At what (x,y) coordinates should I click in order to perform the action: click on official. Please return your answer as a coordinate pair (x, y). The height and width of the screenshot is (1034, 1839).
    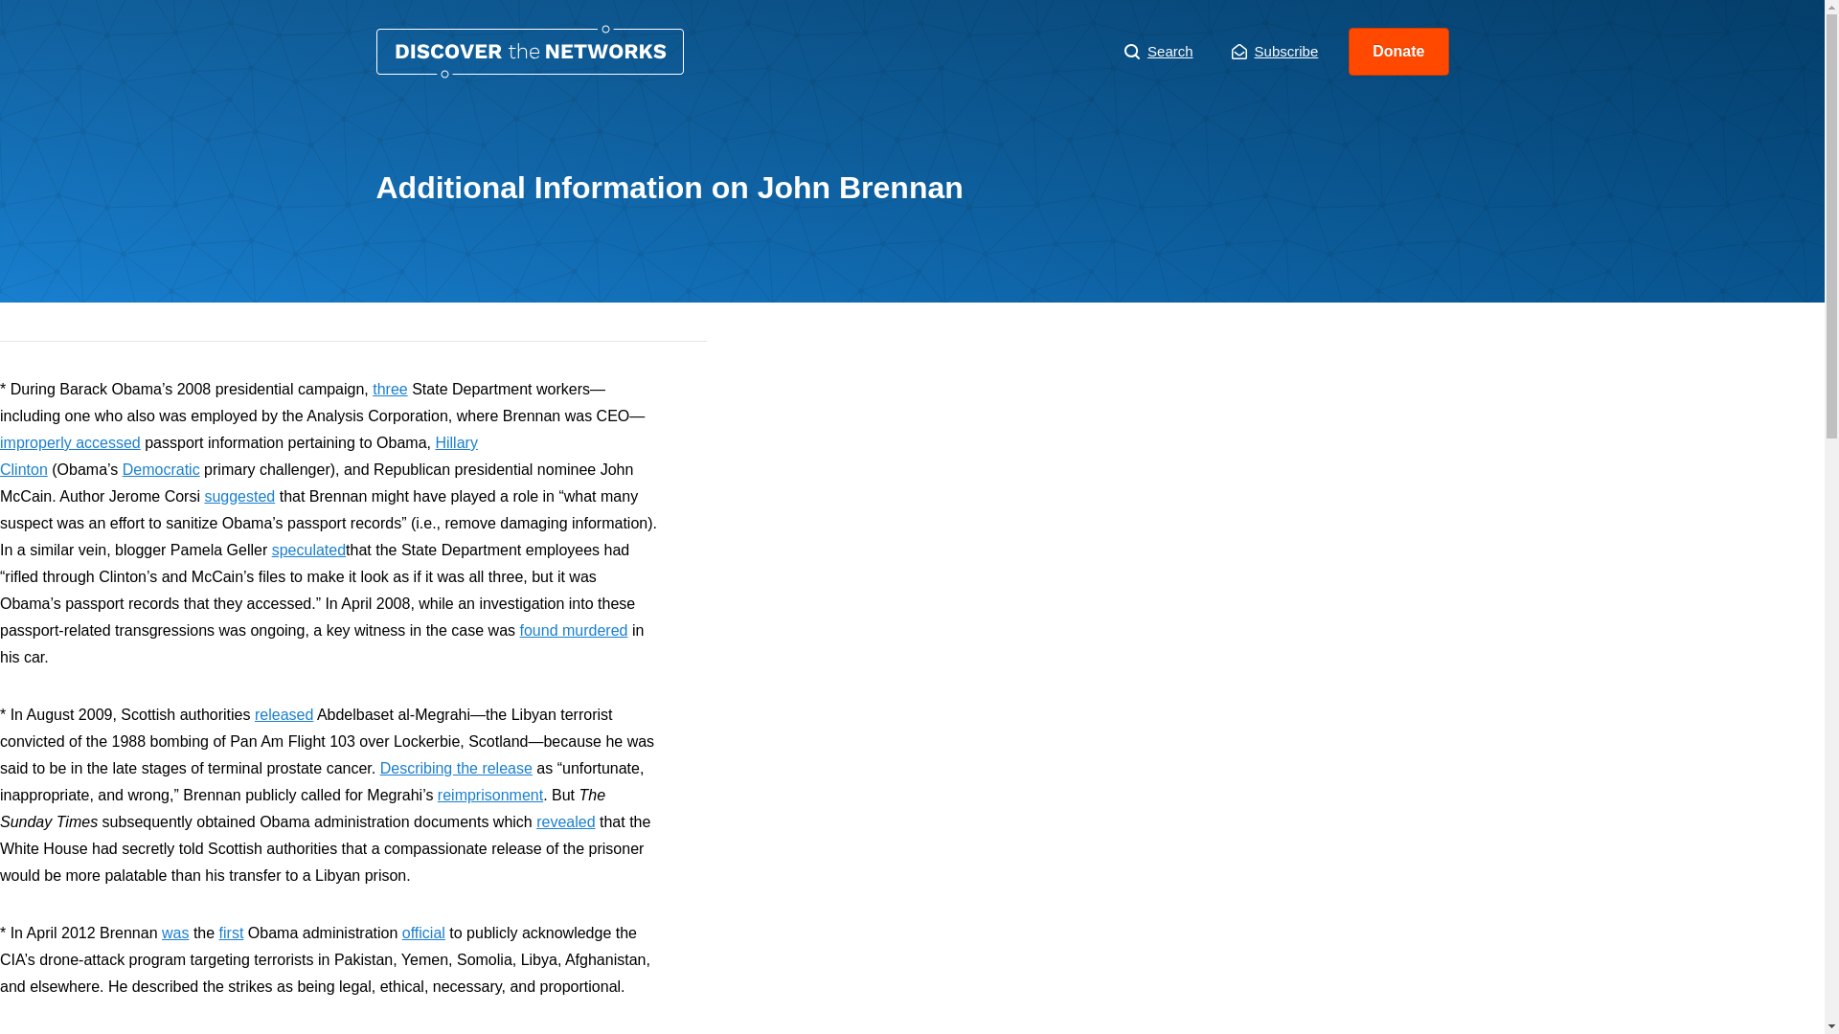
    Looking at the image, I should click on (423, 933).